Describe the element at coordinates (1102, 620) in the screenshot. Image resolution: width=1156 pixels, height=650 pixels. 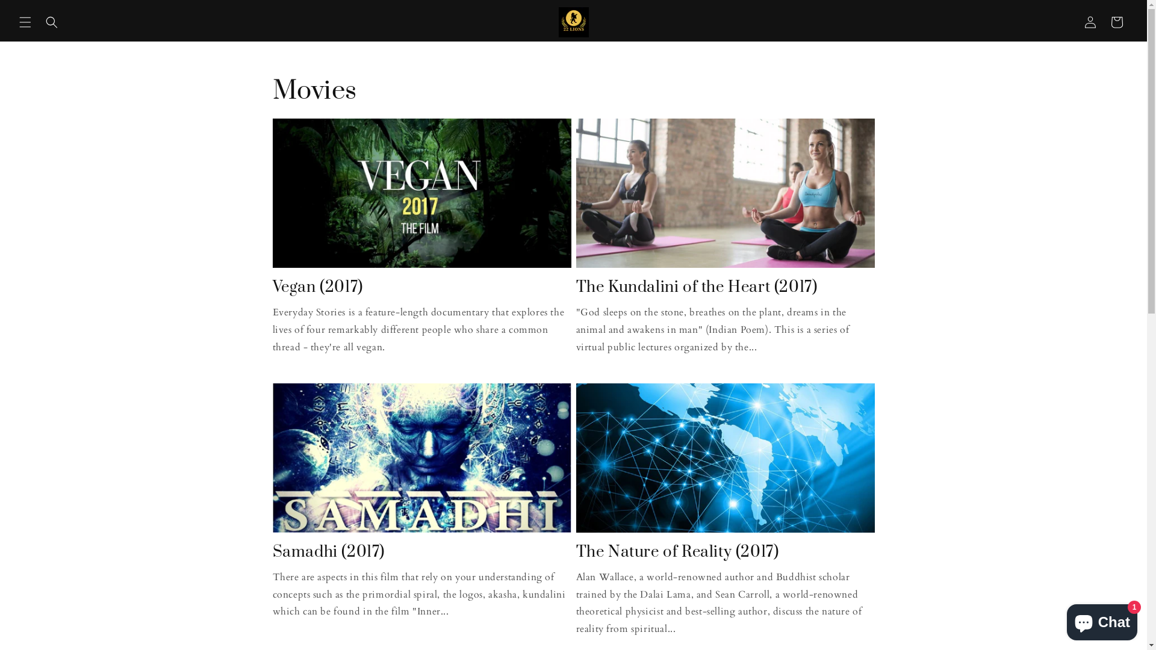
I see `Shopify online store chat` at that location.